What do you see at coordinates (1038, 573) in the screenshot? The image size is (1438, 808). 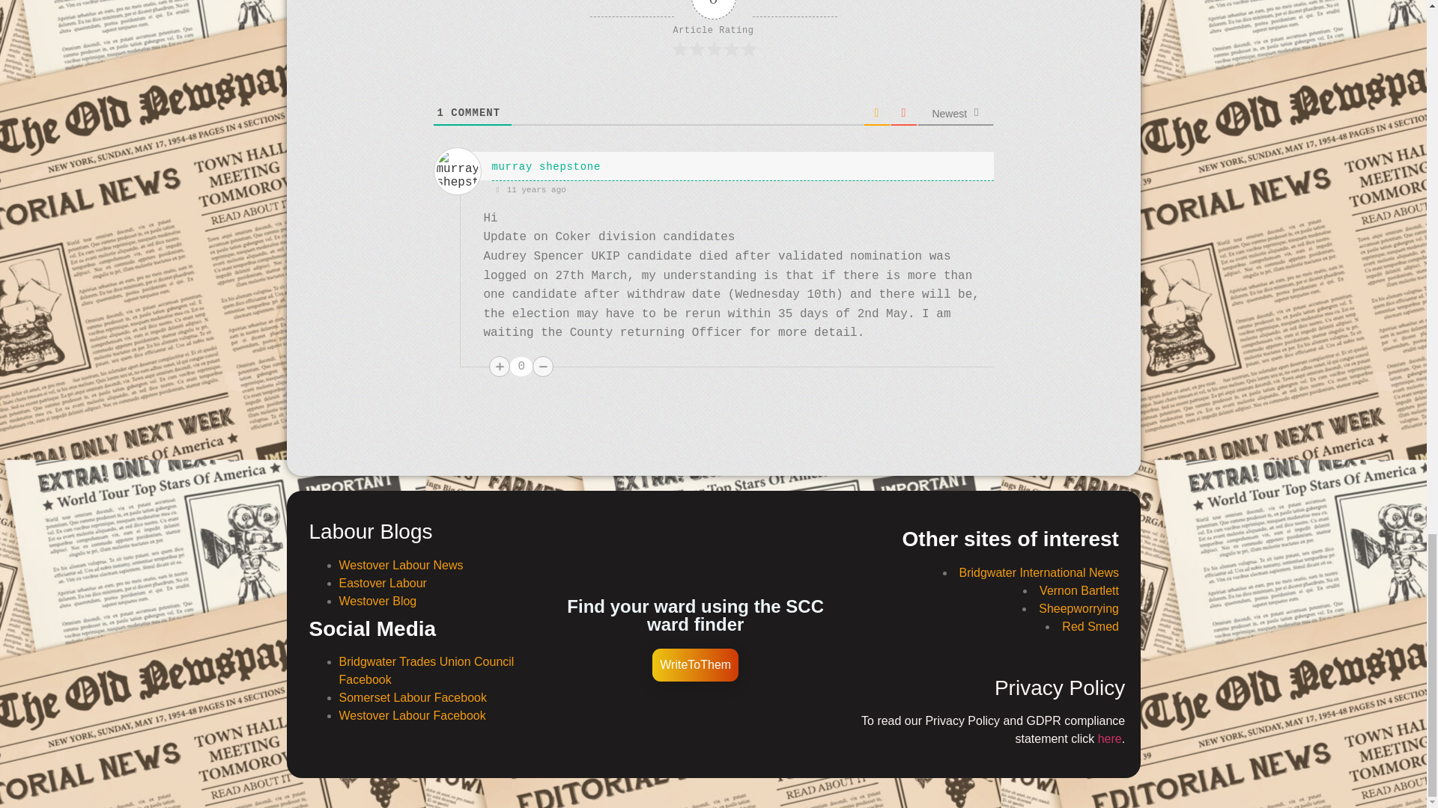 I see `Bridgwater International News` at bounding box center [1038, 573].